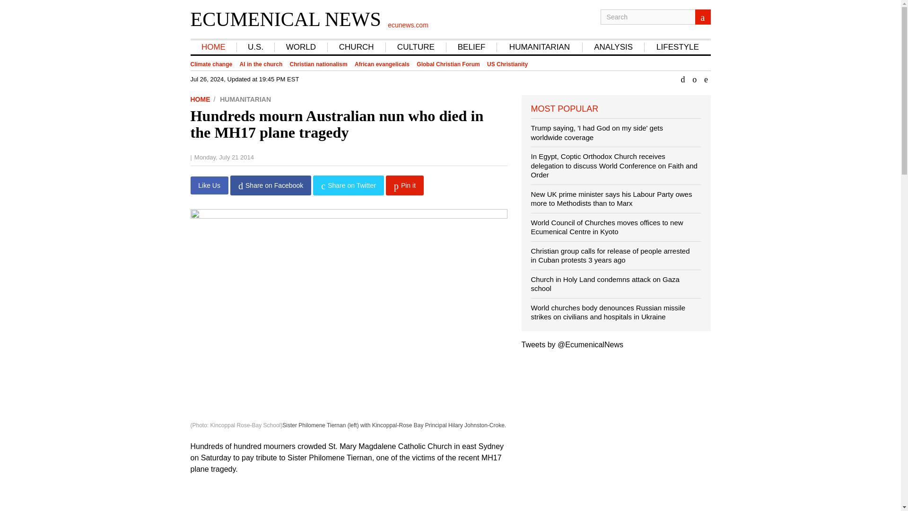 The image size is (908, 511). Describe the element at coordinates (405, 185) in the screenshot. I see `Pin it` at that location.